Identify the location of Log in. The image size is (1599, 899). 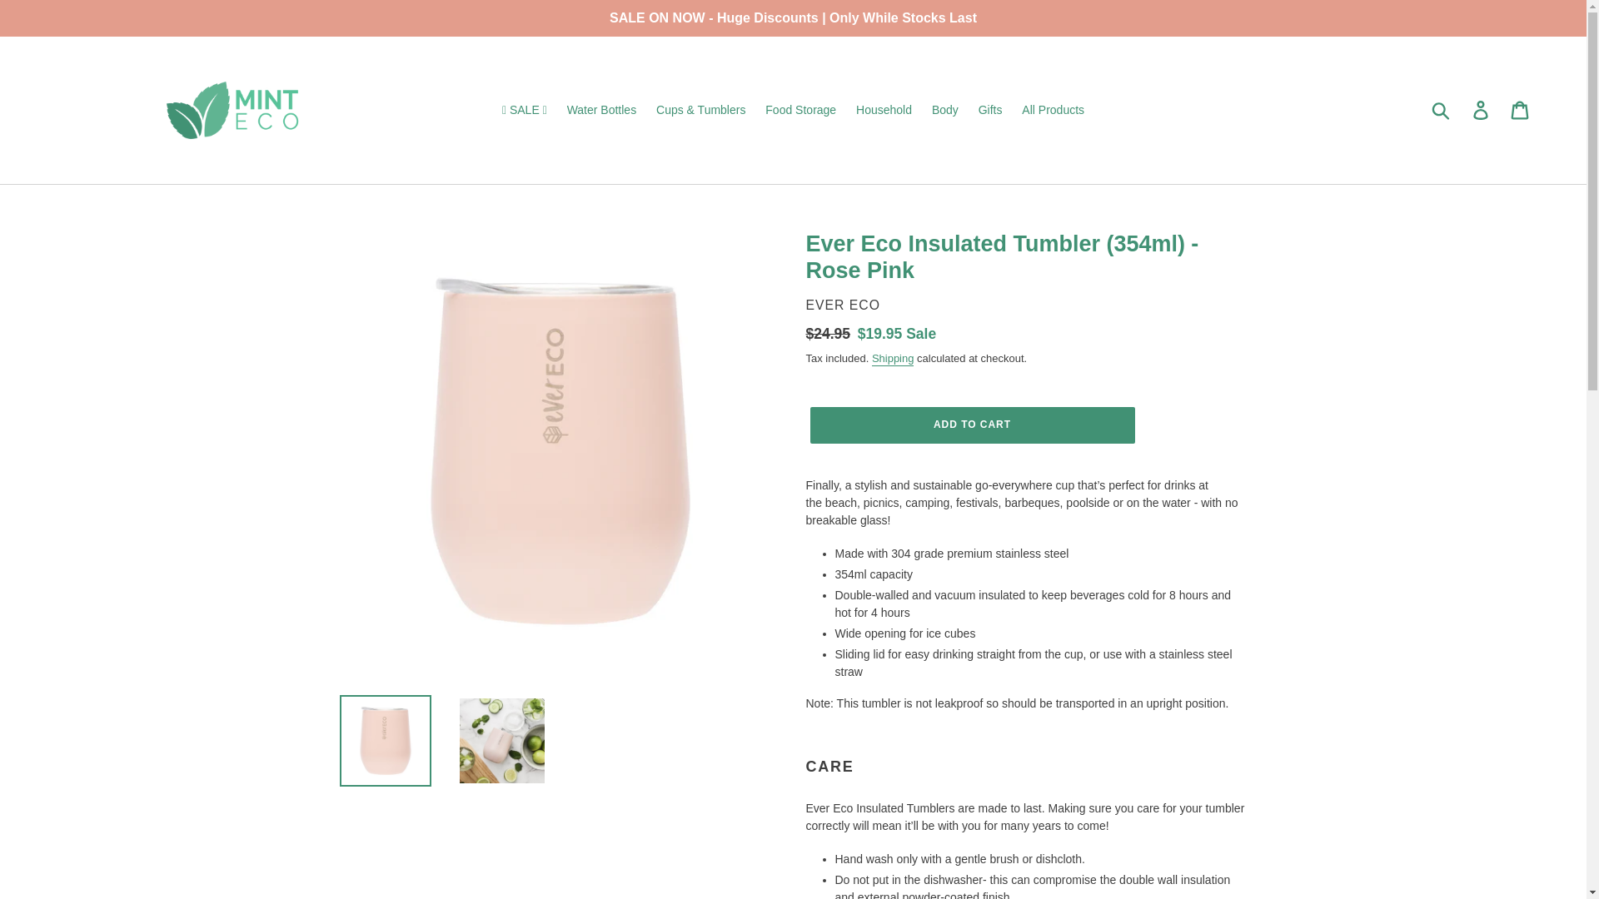
(1482, 110).